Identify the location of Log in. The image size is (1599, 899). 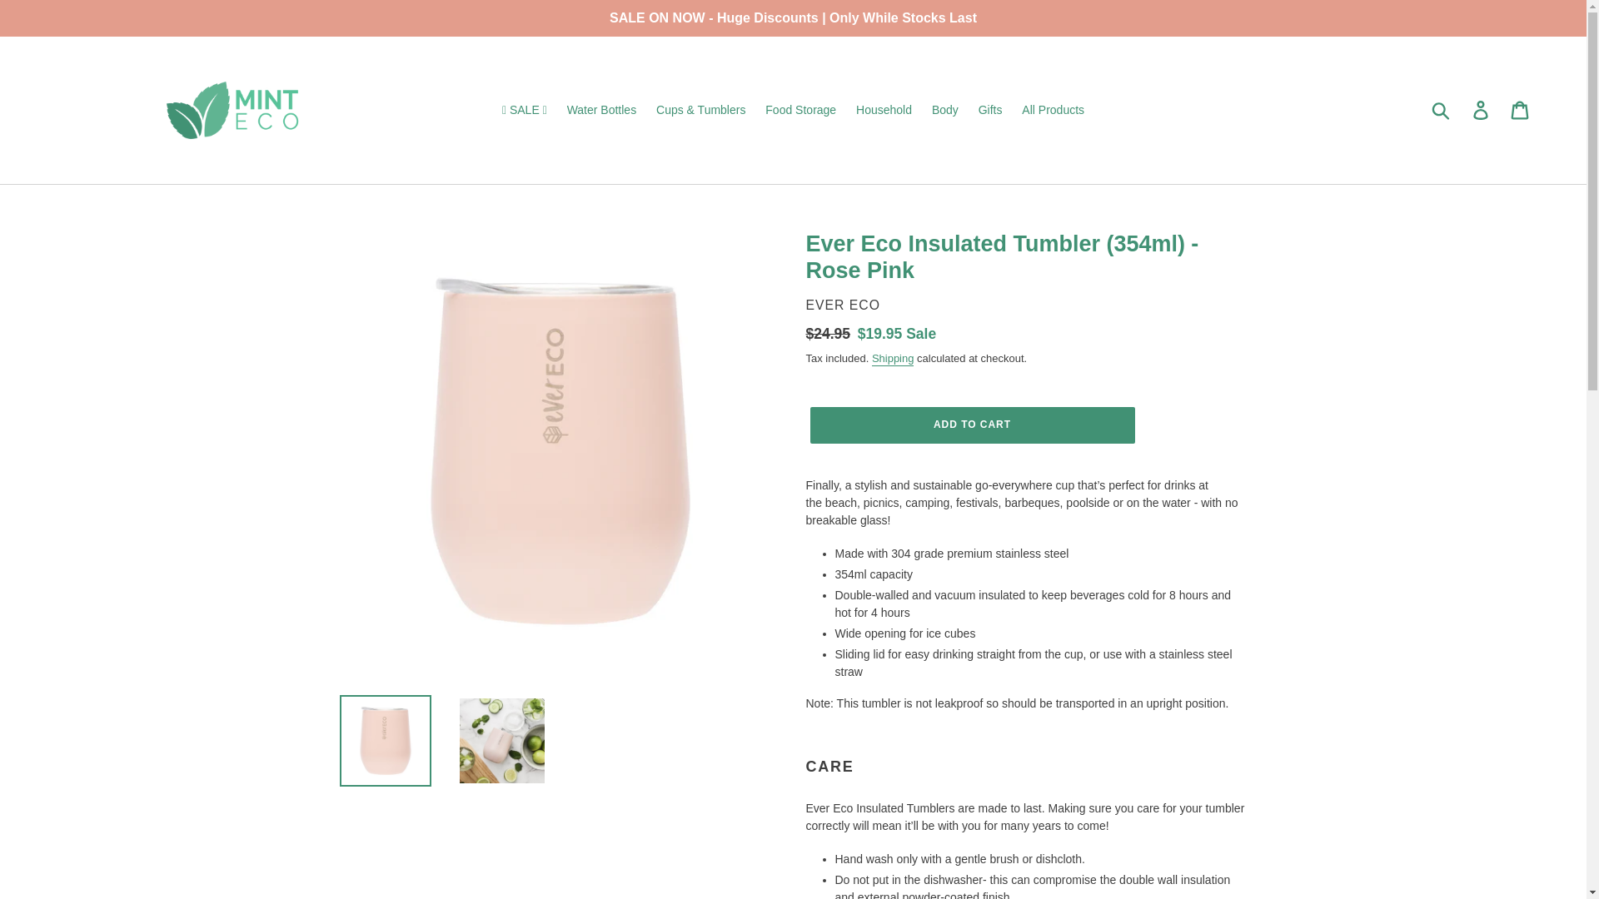
(1482, 110).